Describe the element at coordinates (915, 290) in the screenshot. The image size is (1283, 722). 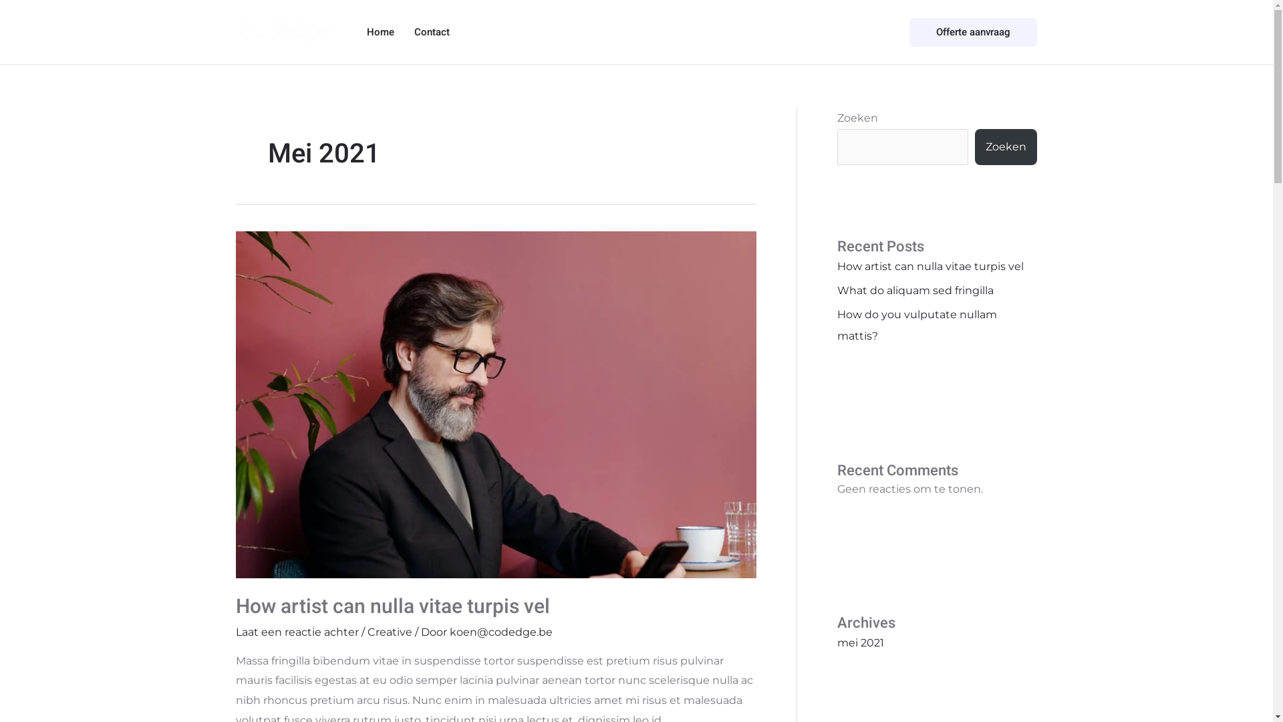
I see `What do aliquam sed fringilla` at that location.